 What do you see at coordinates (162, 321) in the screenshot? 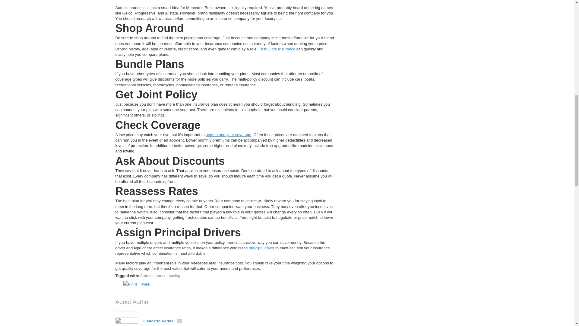
I see `Send email` at bounding box center [162, 321].